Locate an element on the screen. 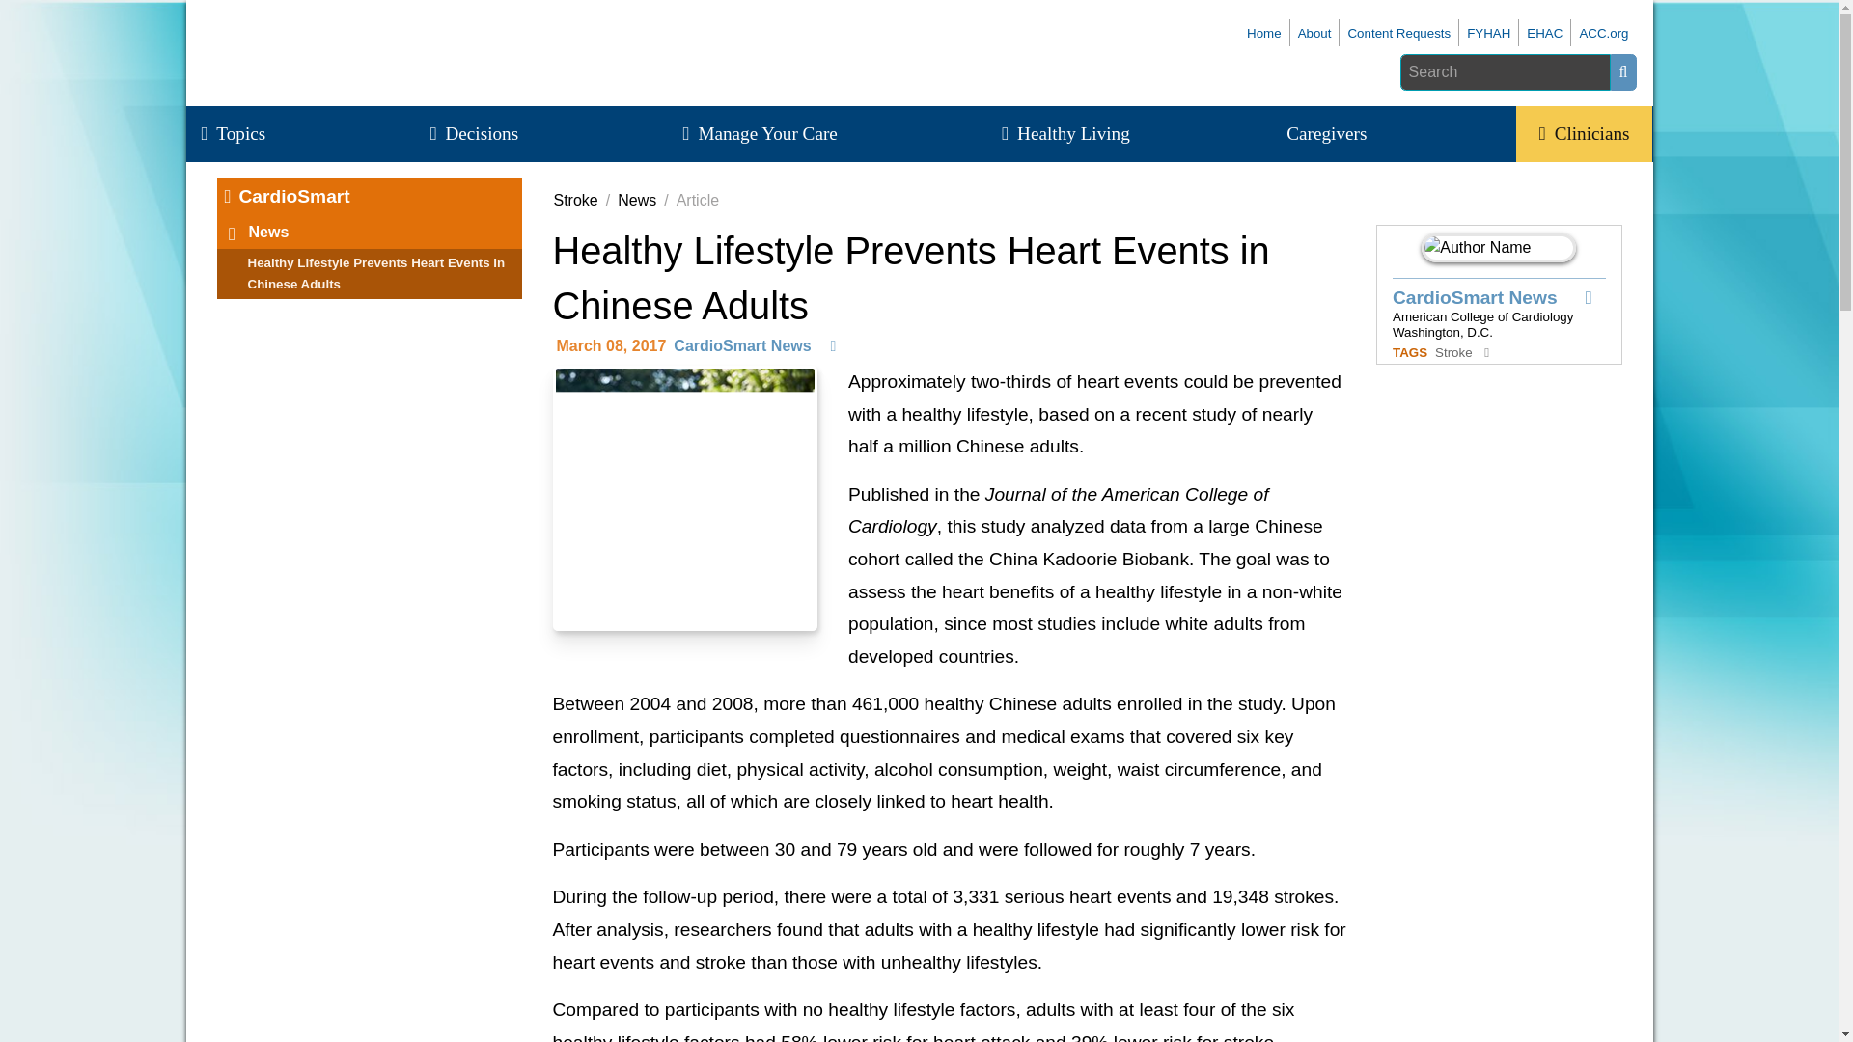 This screenshot has height=1042, width=1853. About CardioSmart is located at coordinates (1398, 33).